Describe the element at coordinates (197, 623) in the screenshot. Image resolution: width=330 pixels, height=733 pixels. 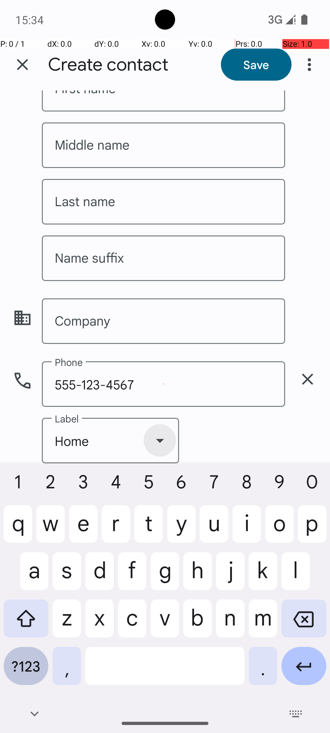
I see `b` at that location.